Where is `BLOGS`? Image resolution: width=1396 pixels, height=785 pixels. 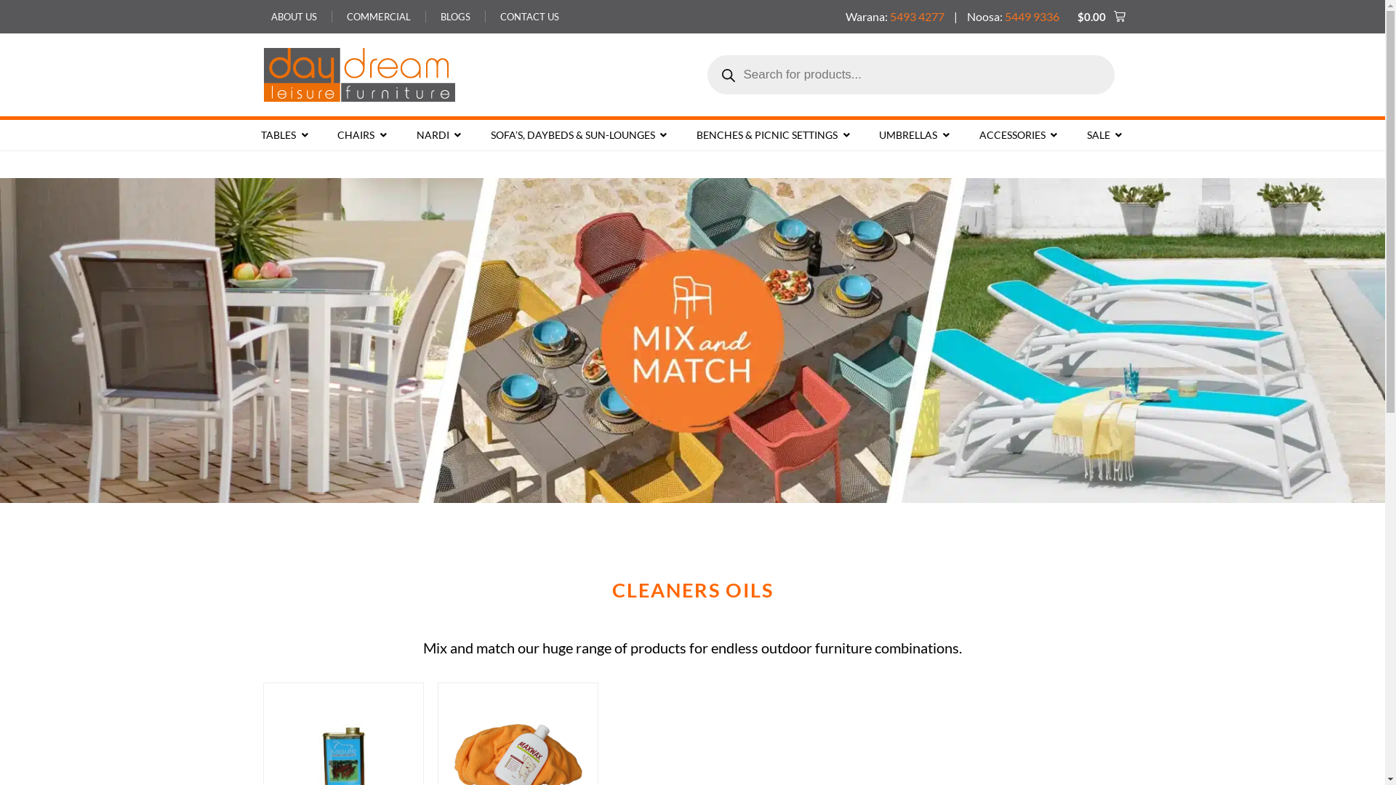 BLOGS is located at coordinates (455, 17).